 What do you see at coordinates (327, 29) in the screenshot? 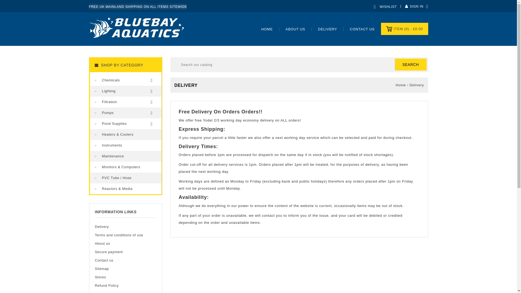
I see `Delivery` at bounding box center [327, 29].